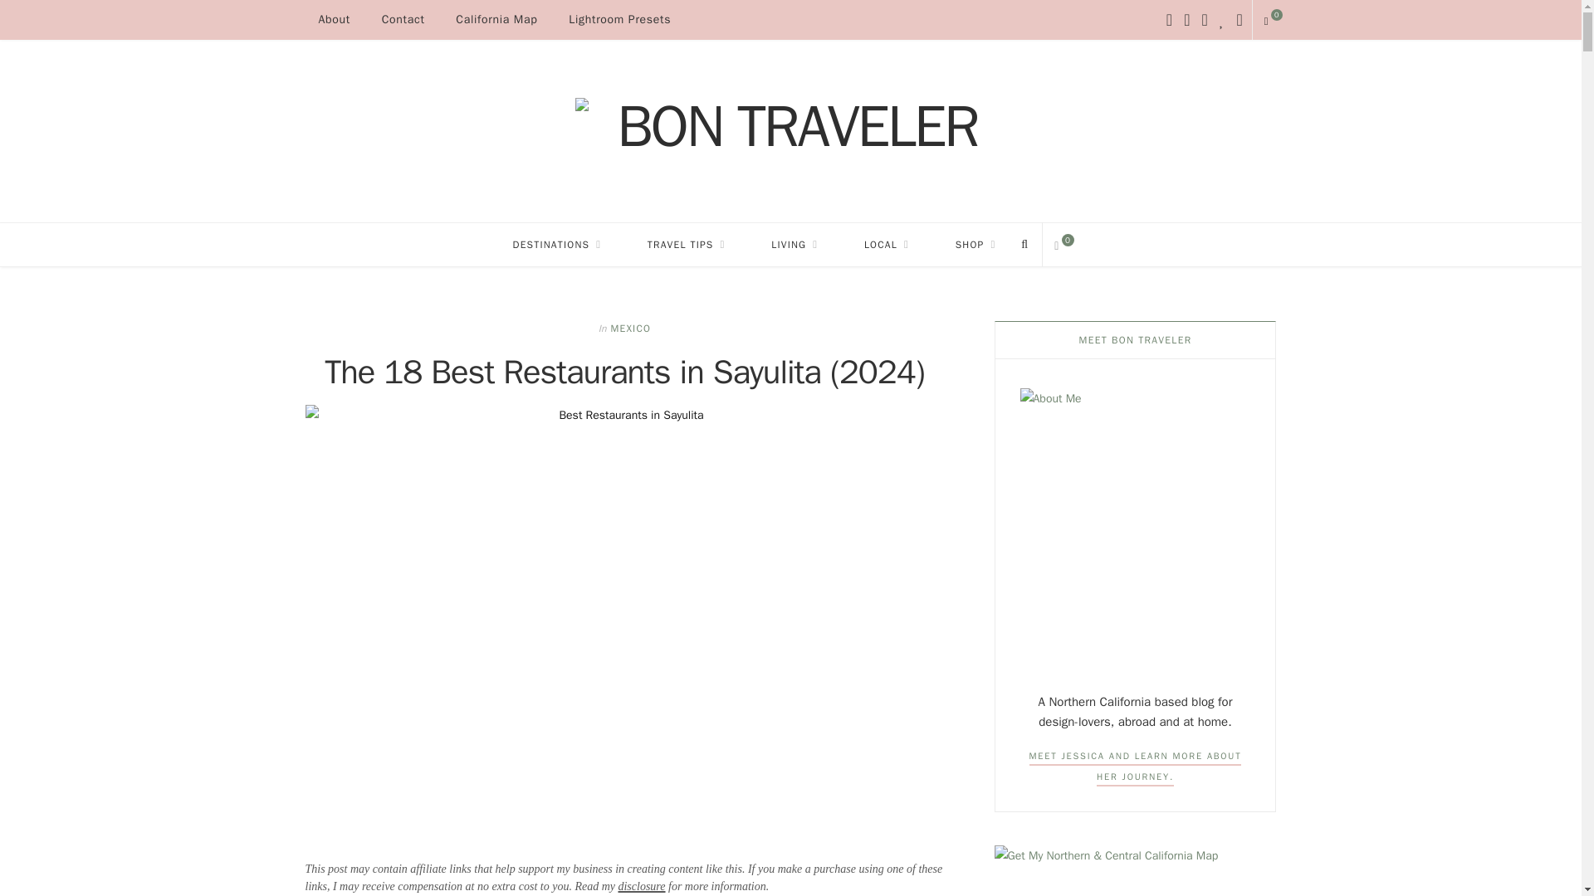 Image resolution: width=1594 pixels, height=896 pixels. I want to click on DESTINATIONS, so click(558, 244).